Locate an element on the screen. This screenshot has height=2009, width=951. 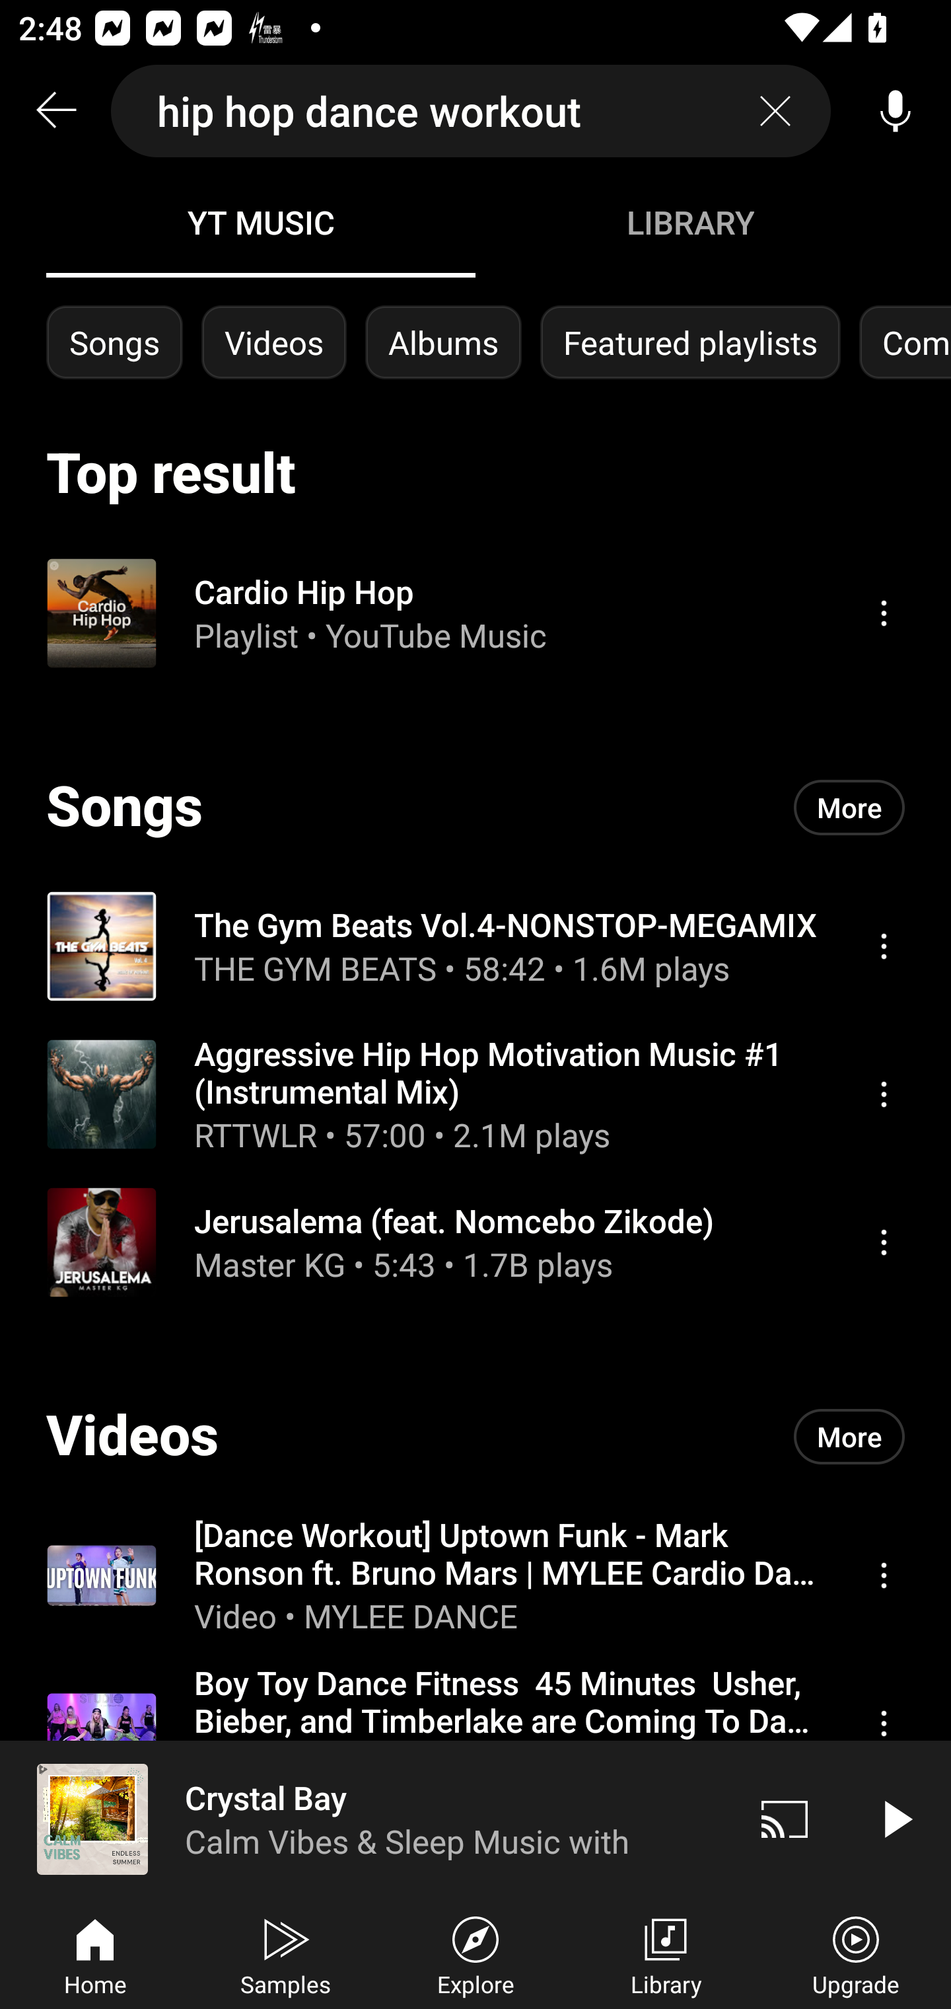
Menu is located at coordinates (884, 1241).